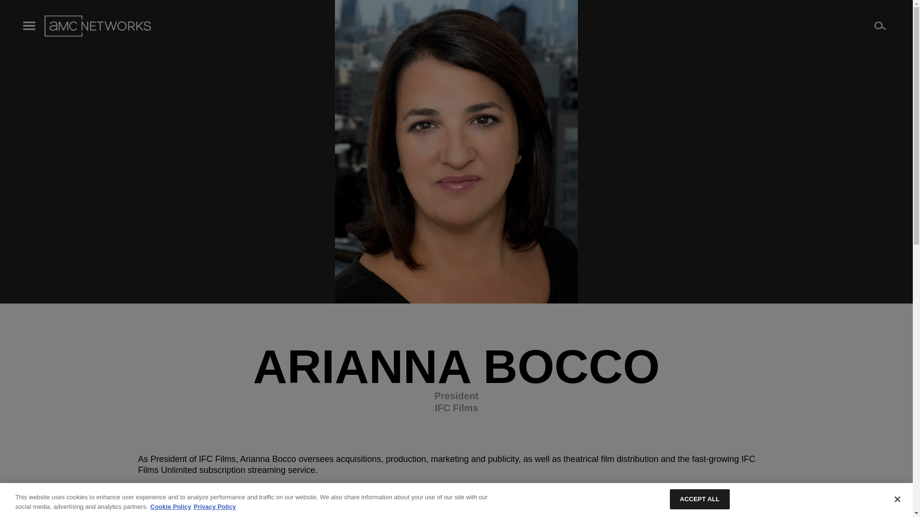  I want to click on AMC Networks, so click(97, 26).